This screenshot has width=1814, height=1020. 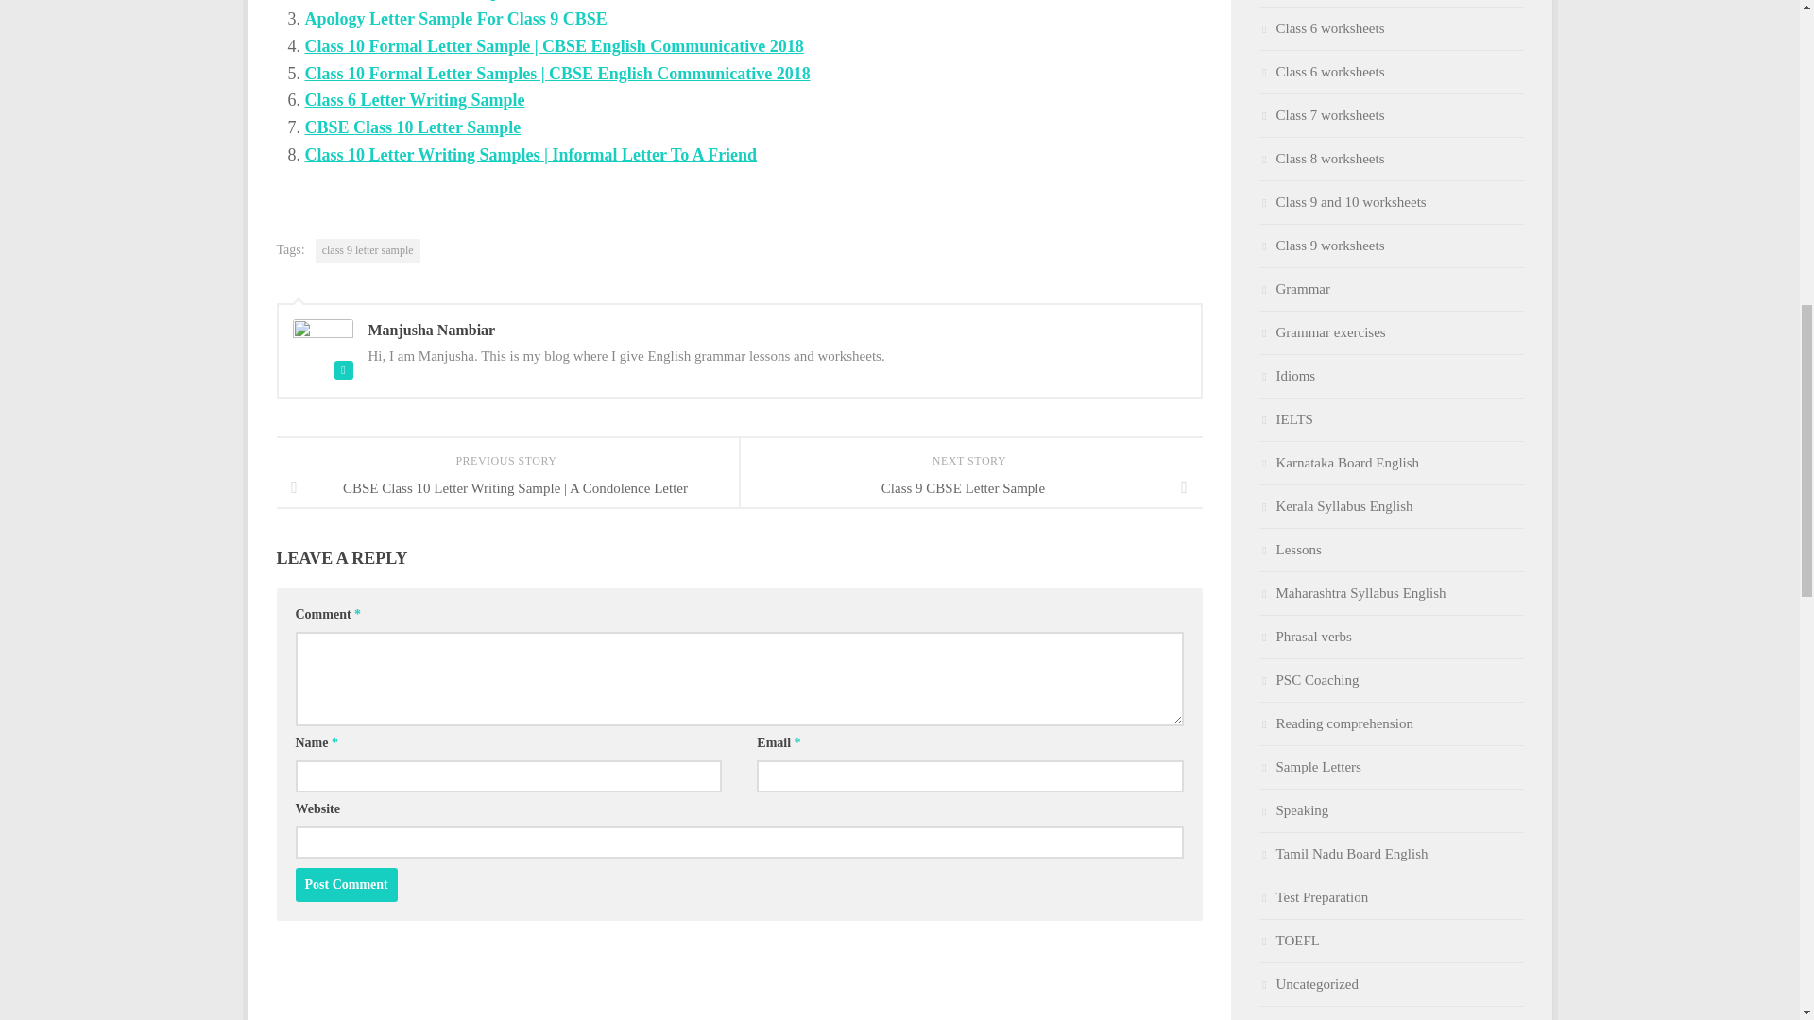 I want to click on Apology Letter Sample For Class 9 CBSE, so click(x=455, y=19).